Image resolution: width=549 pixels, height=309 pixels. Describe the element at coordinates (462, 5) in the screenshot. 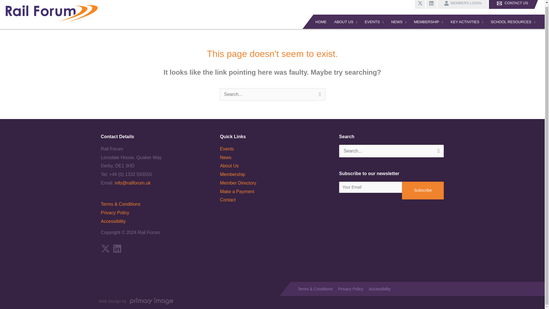

I see `MEMBERS LOGIN` at that location.